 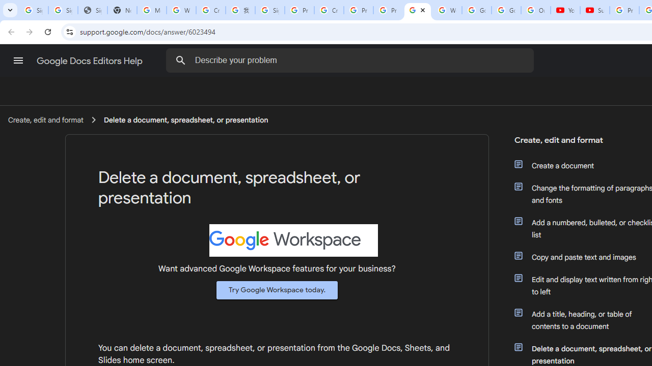 I want to click on New Tab, so click(x=122, y=10).